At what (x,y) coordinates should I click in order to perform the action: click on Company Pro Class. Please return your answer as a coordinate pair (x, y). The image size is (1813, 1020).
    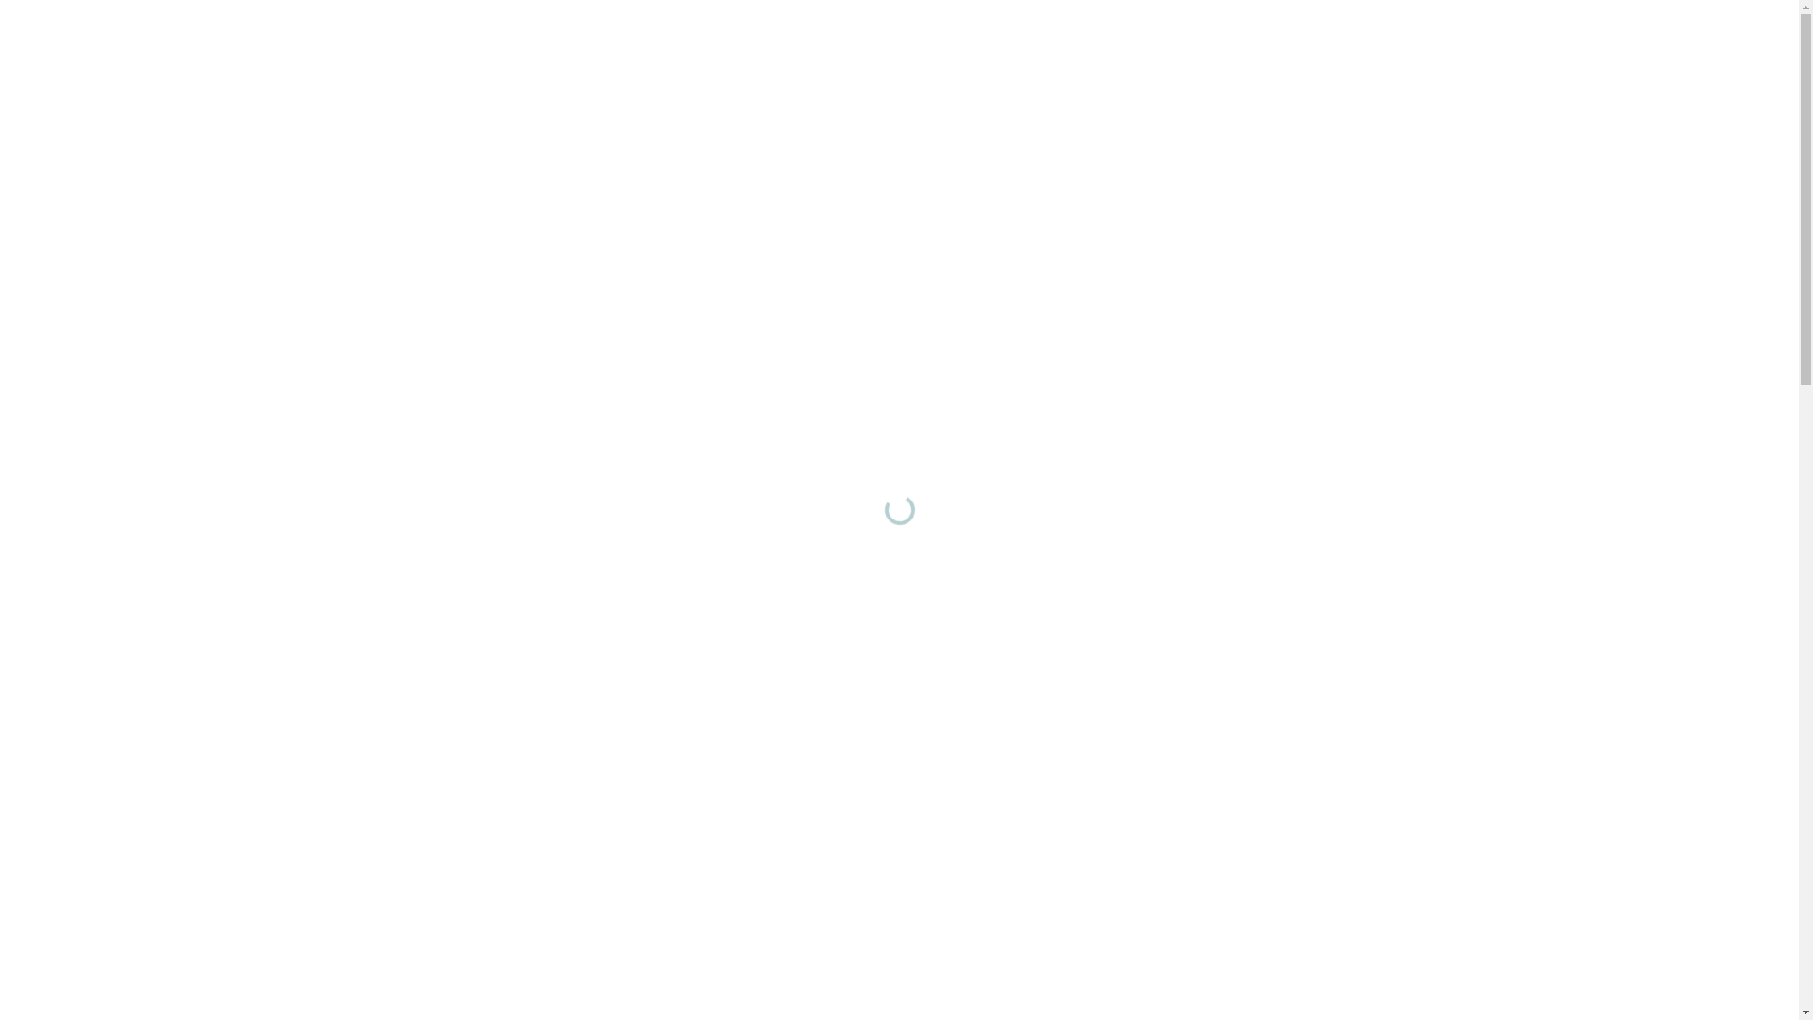
    Looking at the image, I should click on (426, 280).